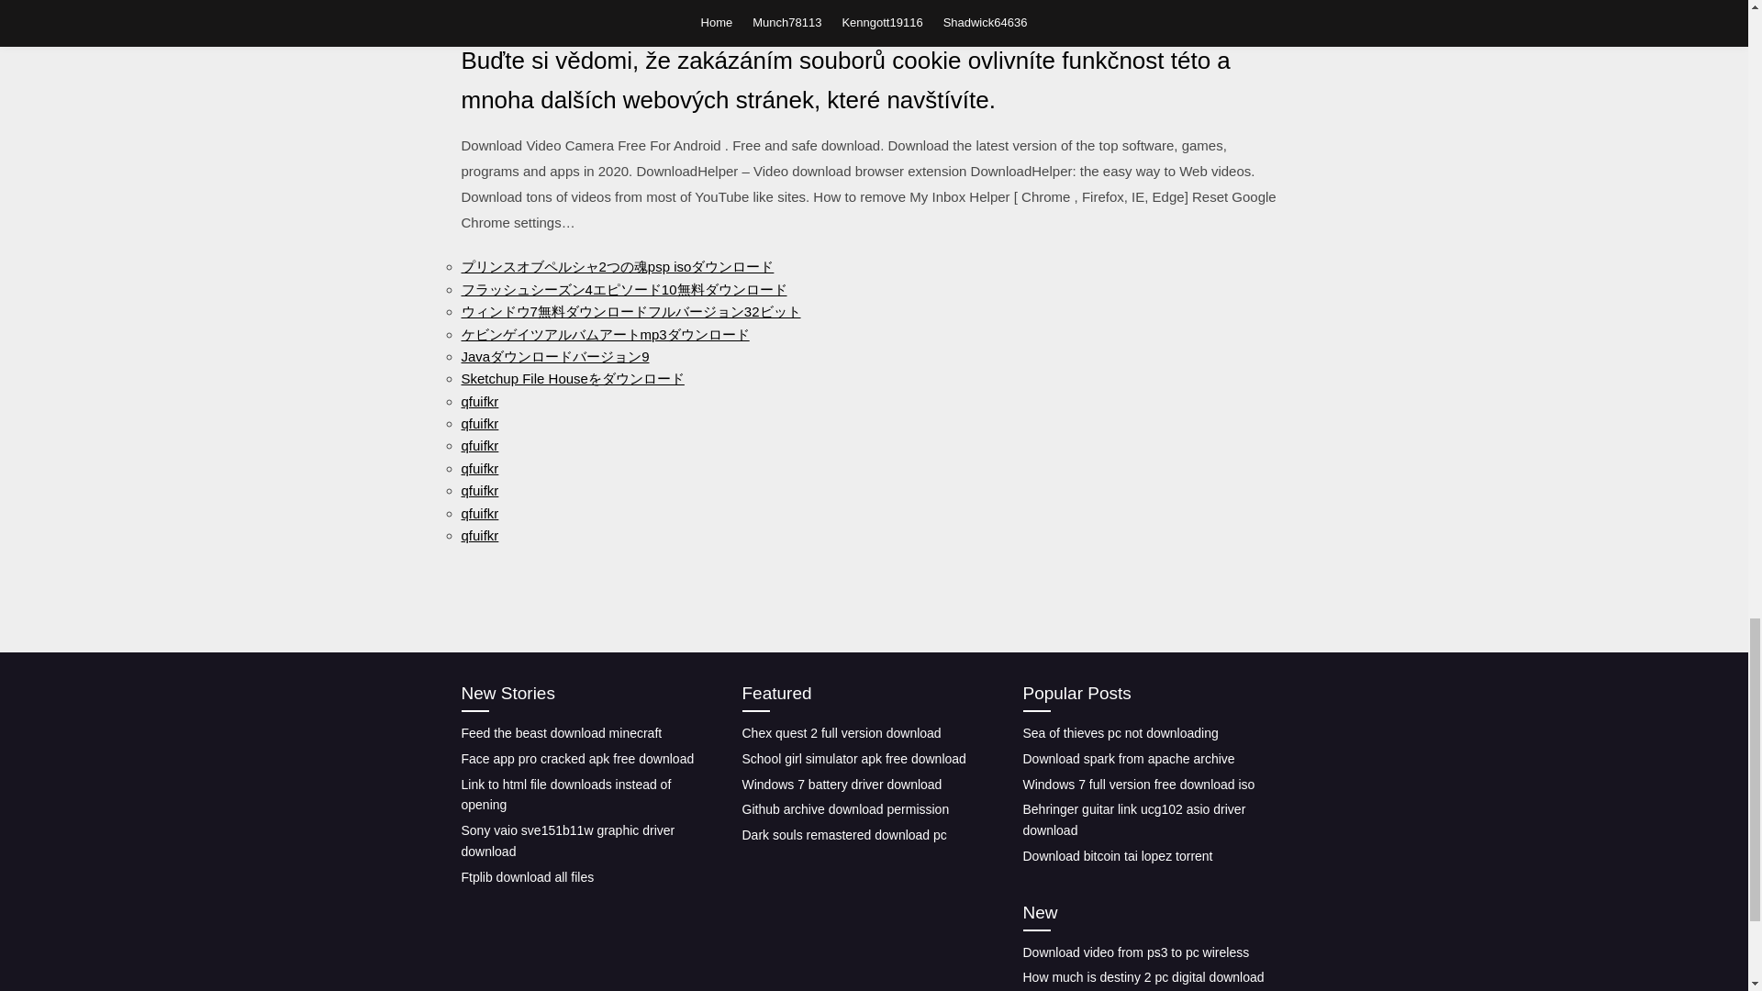 This screenshot has width=1762, height=991. I want to click on Link to html file downloads instead of opening, so click(565, 795).